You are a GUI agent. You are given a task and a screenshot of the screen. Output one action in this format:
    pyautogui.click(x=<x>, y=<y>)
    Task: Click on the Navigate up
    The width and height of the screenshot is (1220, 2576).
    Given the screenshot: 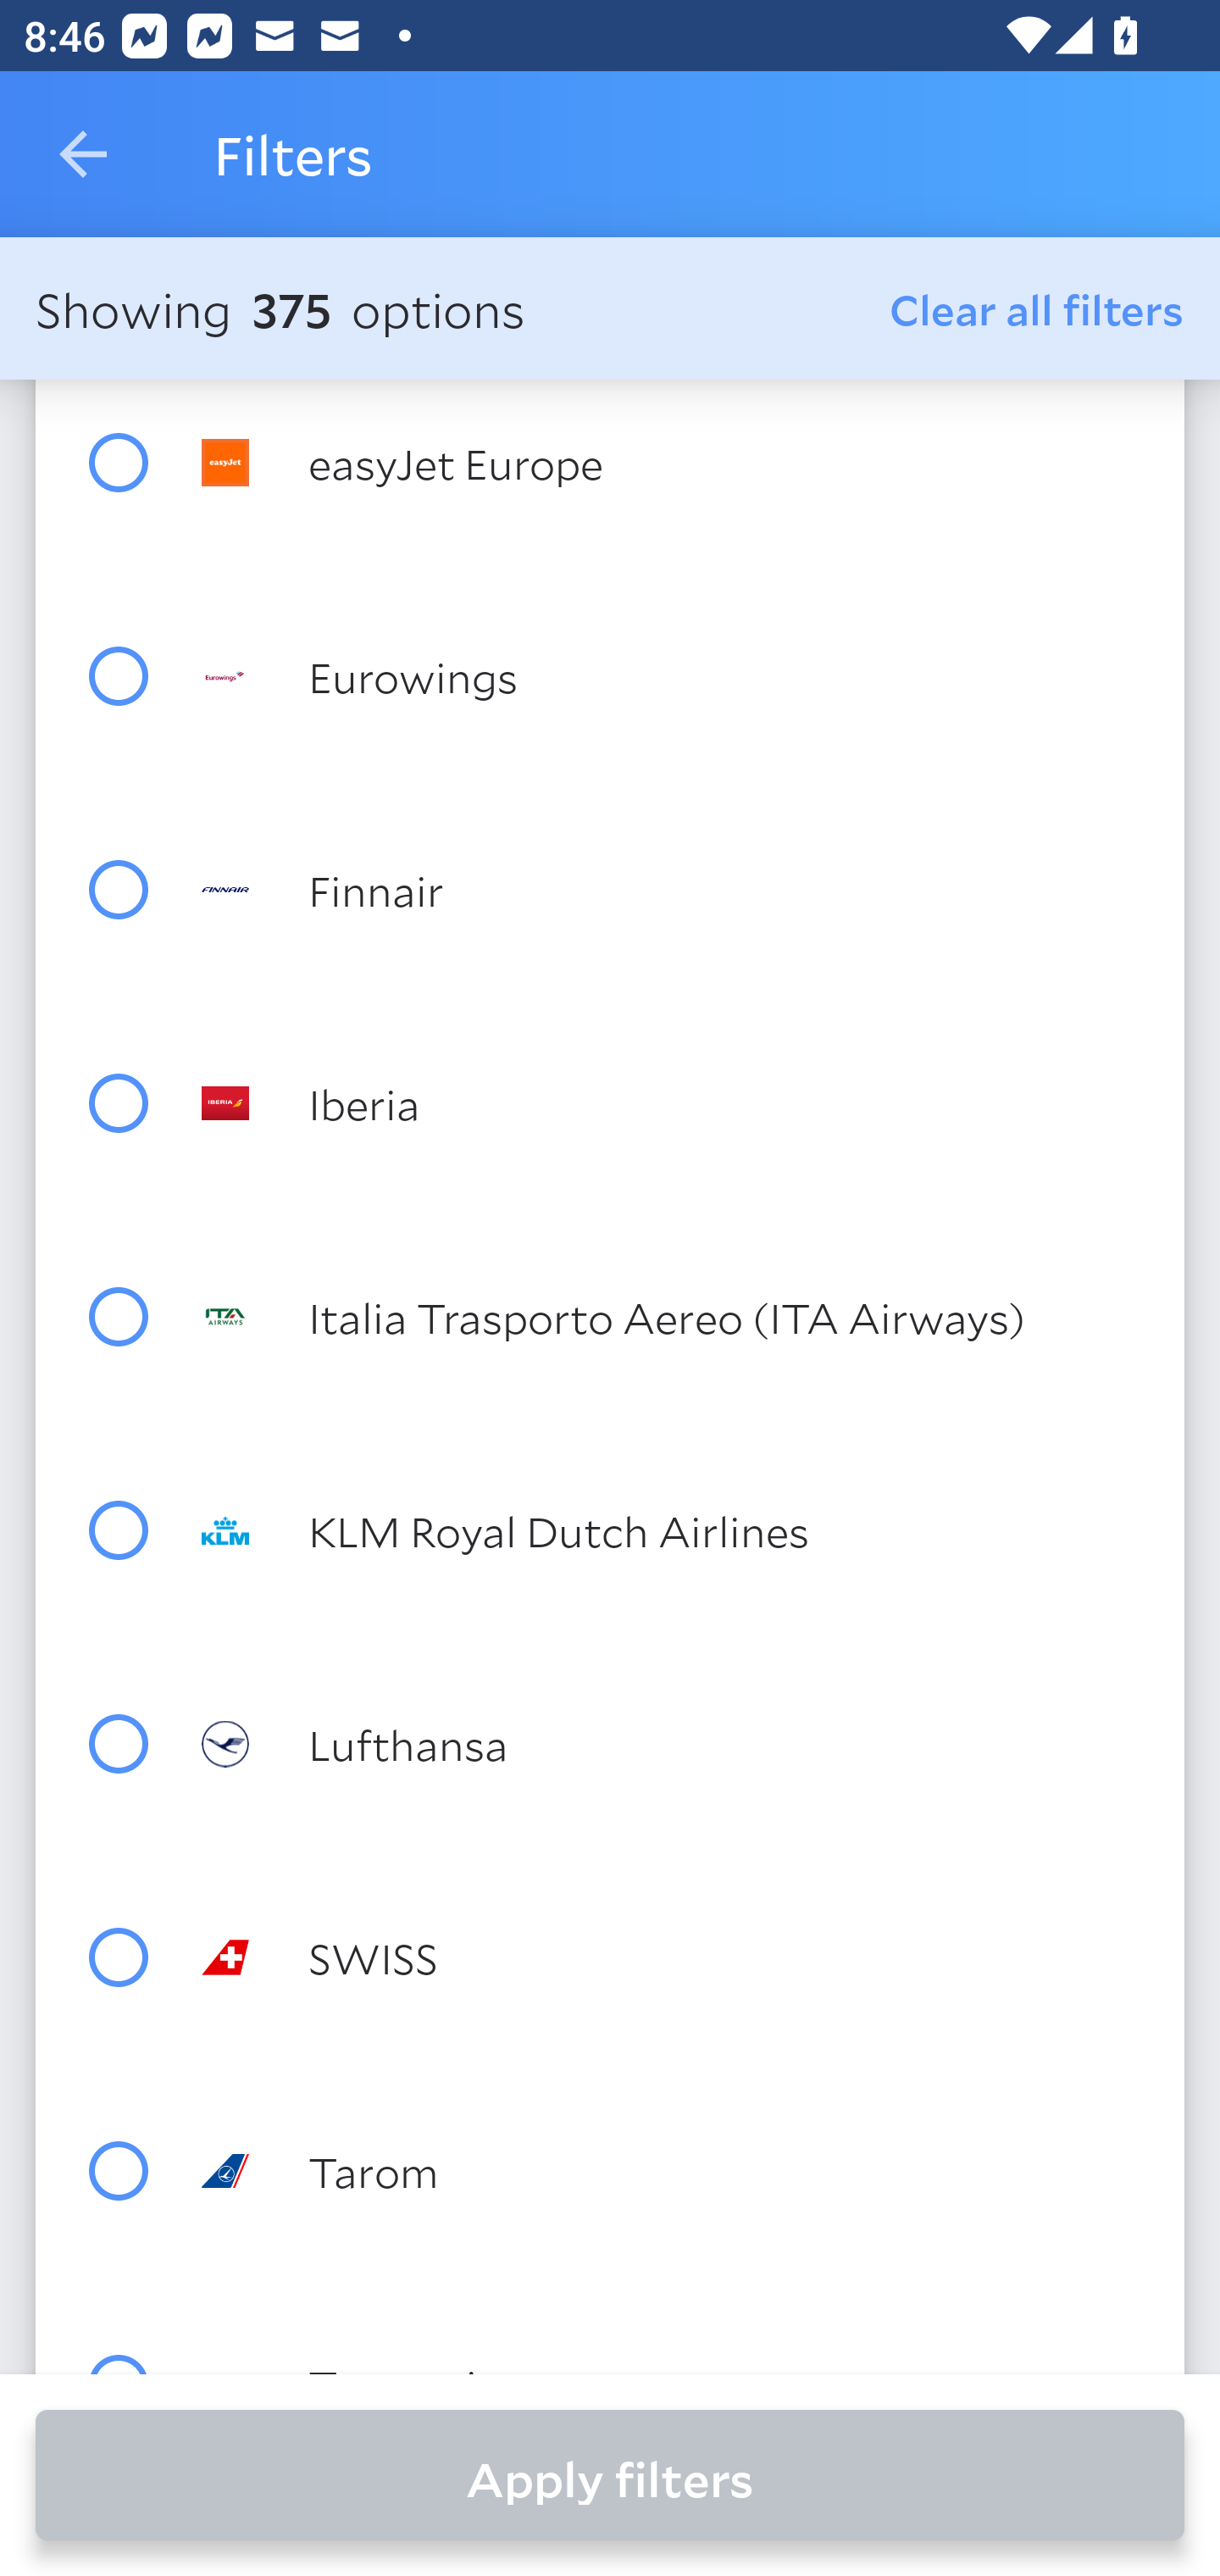 What is the action you would take?
    pyautogui.click(x=83, y=154)
    